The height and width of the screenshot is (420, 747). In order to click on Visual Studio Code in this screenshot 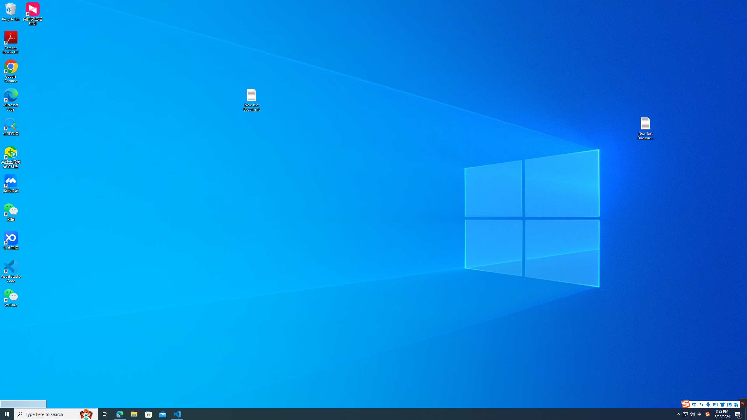, I will do `click(11, 271)`.